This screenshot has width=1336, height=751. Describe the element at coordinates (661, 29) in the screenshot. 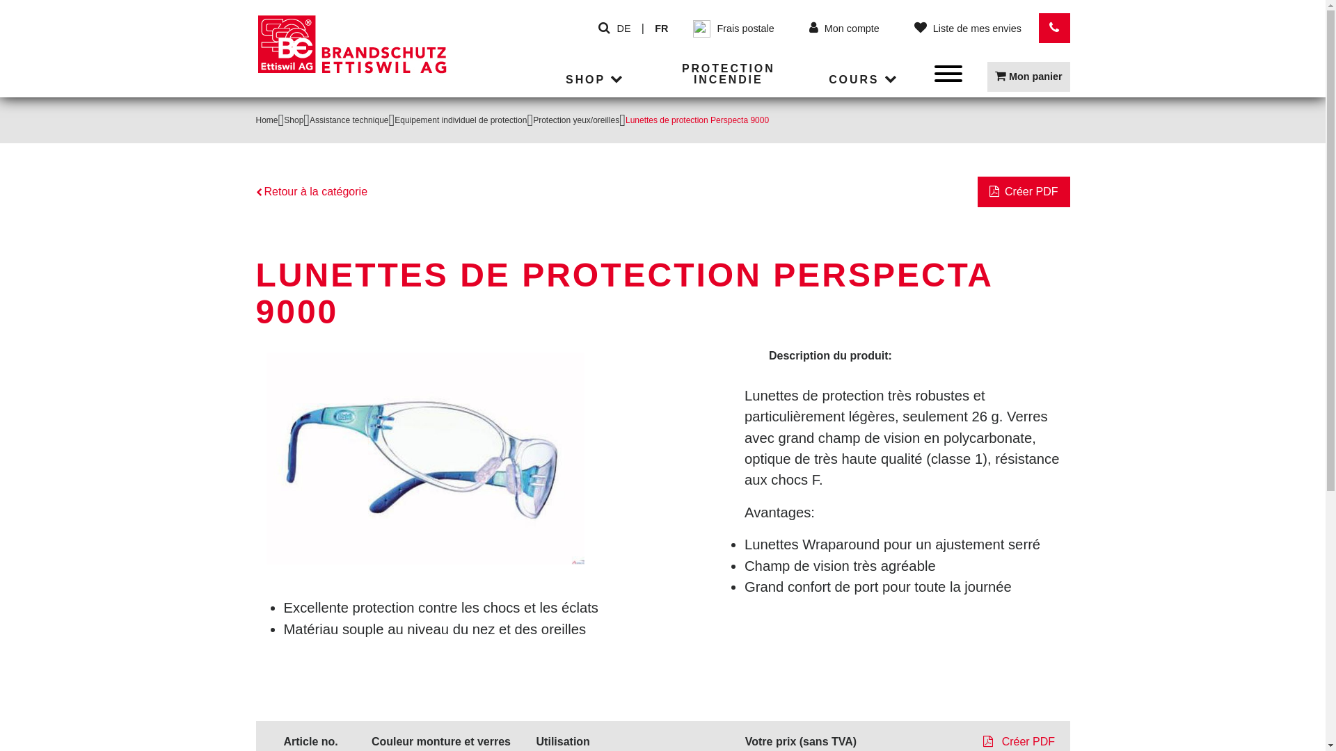

I see `FR` at that location.